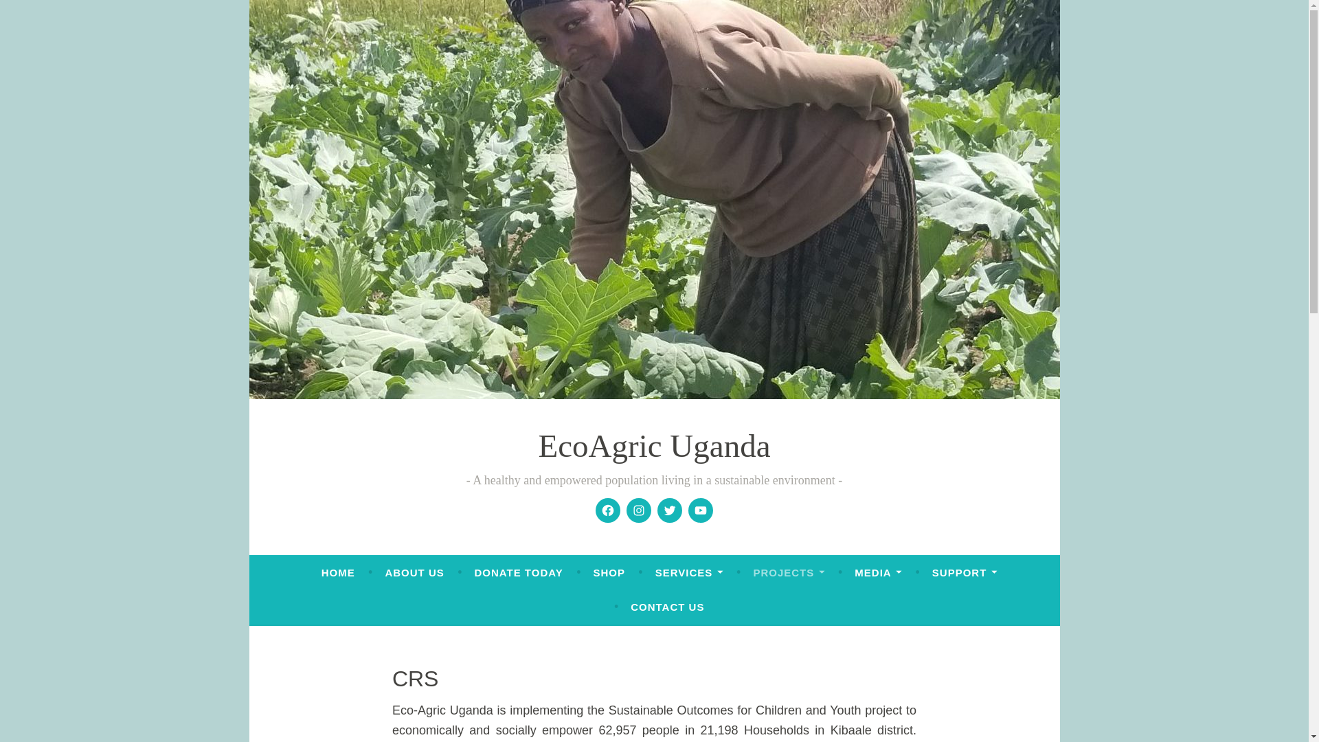 This screenshot has height=742, width=1319. I want to click on PROJECTS, so click(789, 573).